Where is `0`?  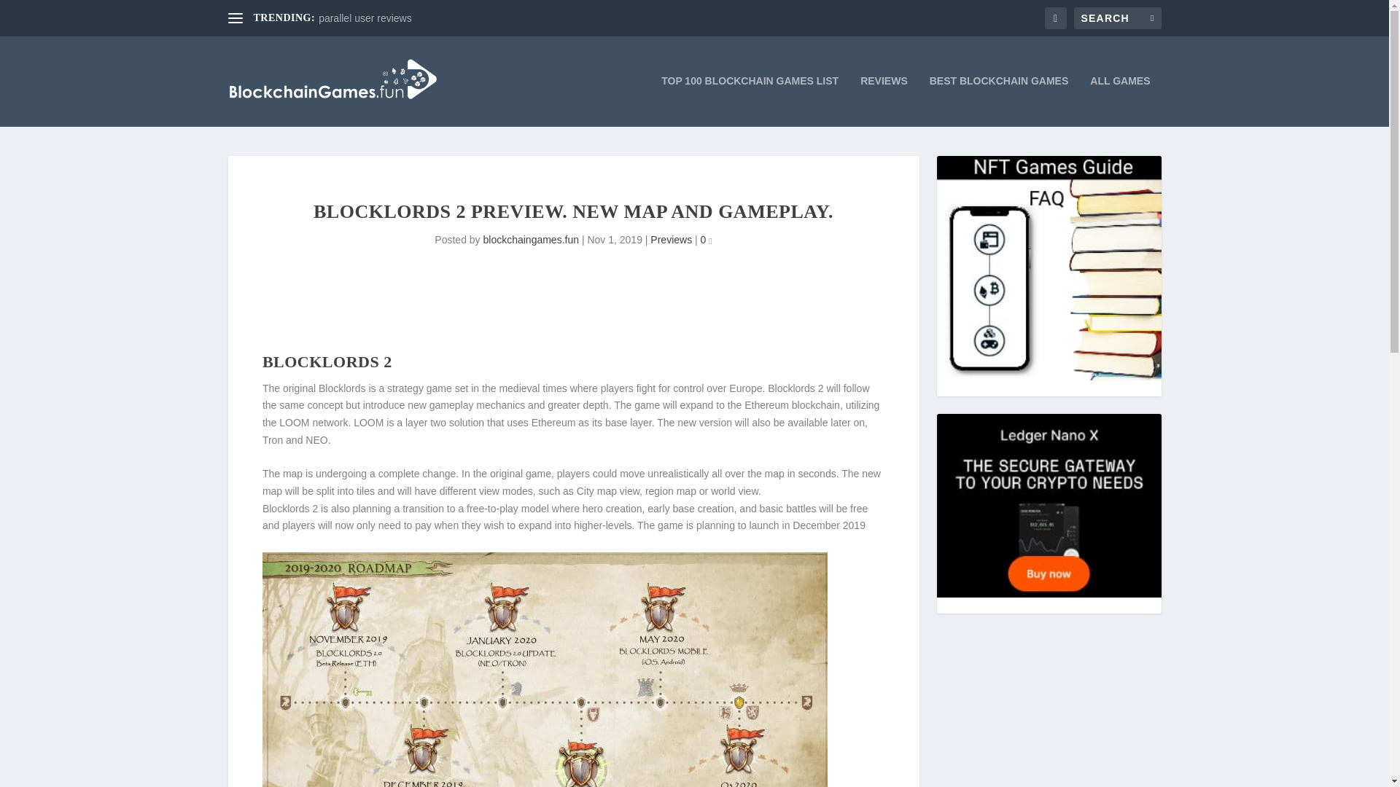 0 is located at coordinates (707, 239).